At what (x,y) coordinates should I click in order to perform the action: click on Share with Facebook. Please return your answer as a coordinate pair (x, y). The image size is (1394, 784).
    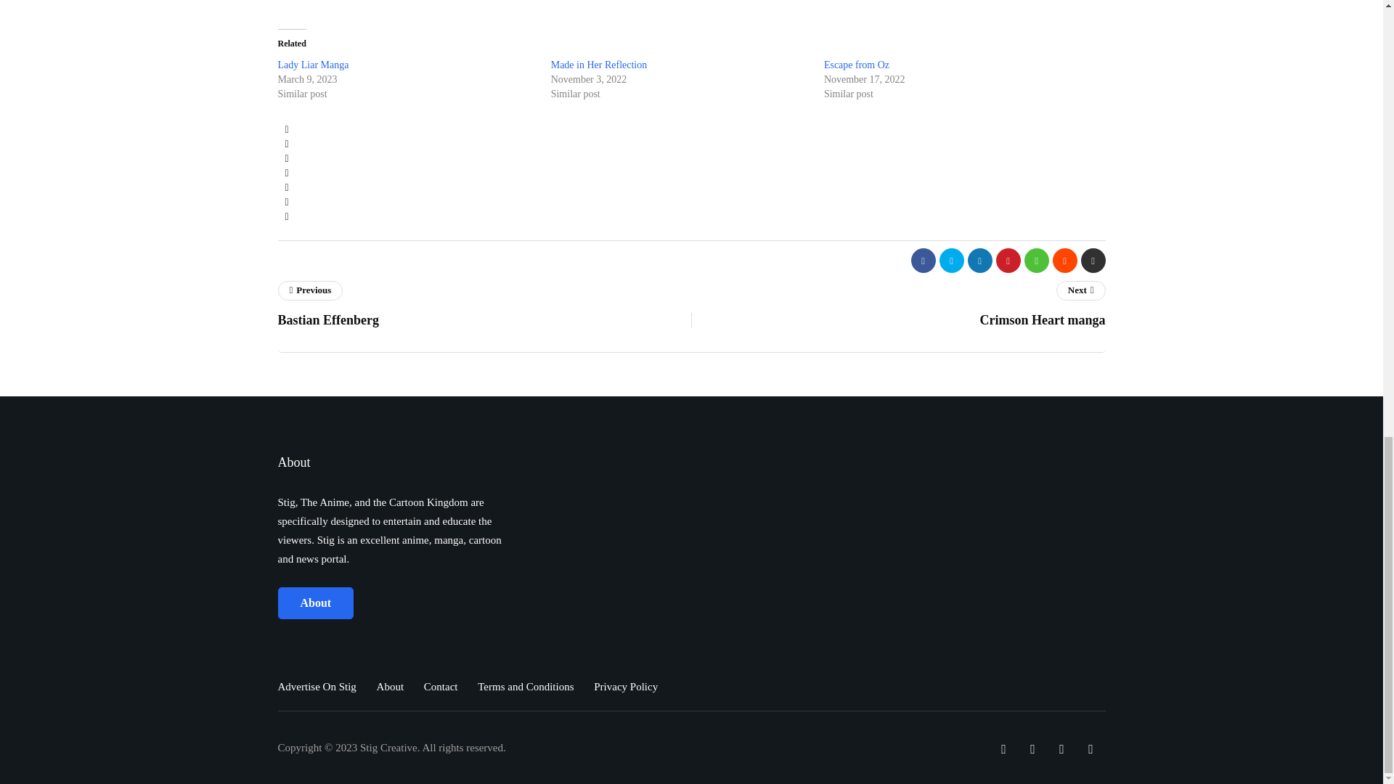
    Looking at the image, I should click on (286, 129).